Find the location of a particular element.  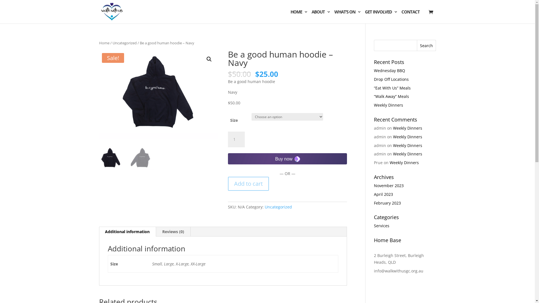

Weekly Dinners is located at coordinates (408, 137).